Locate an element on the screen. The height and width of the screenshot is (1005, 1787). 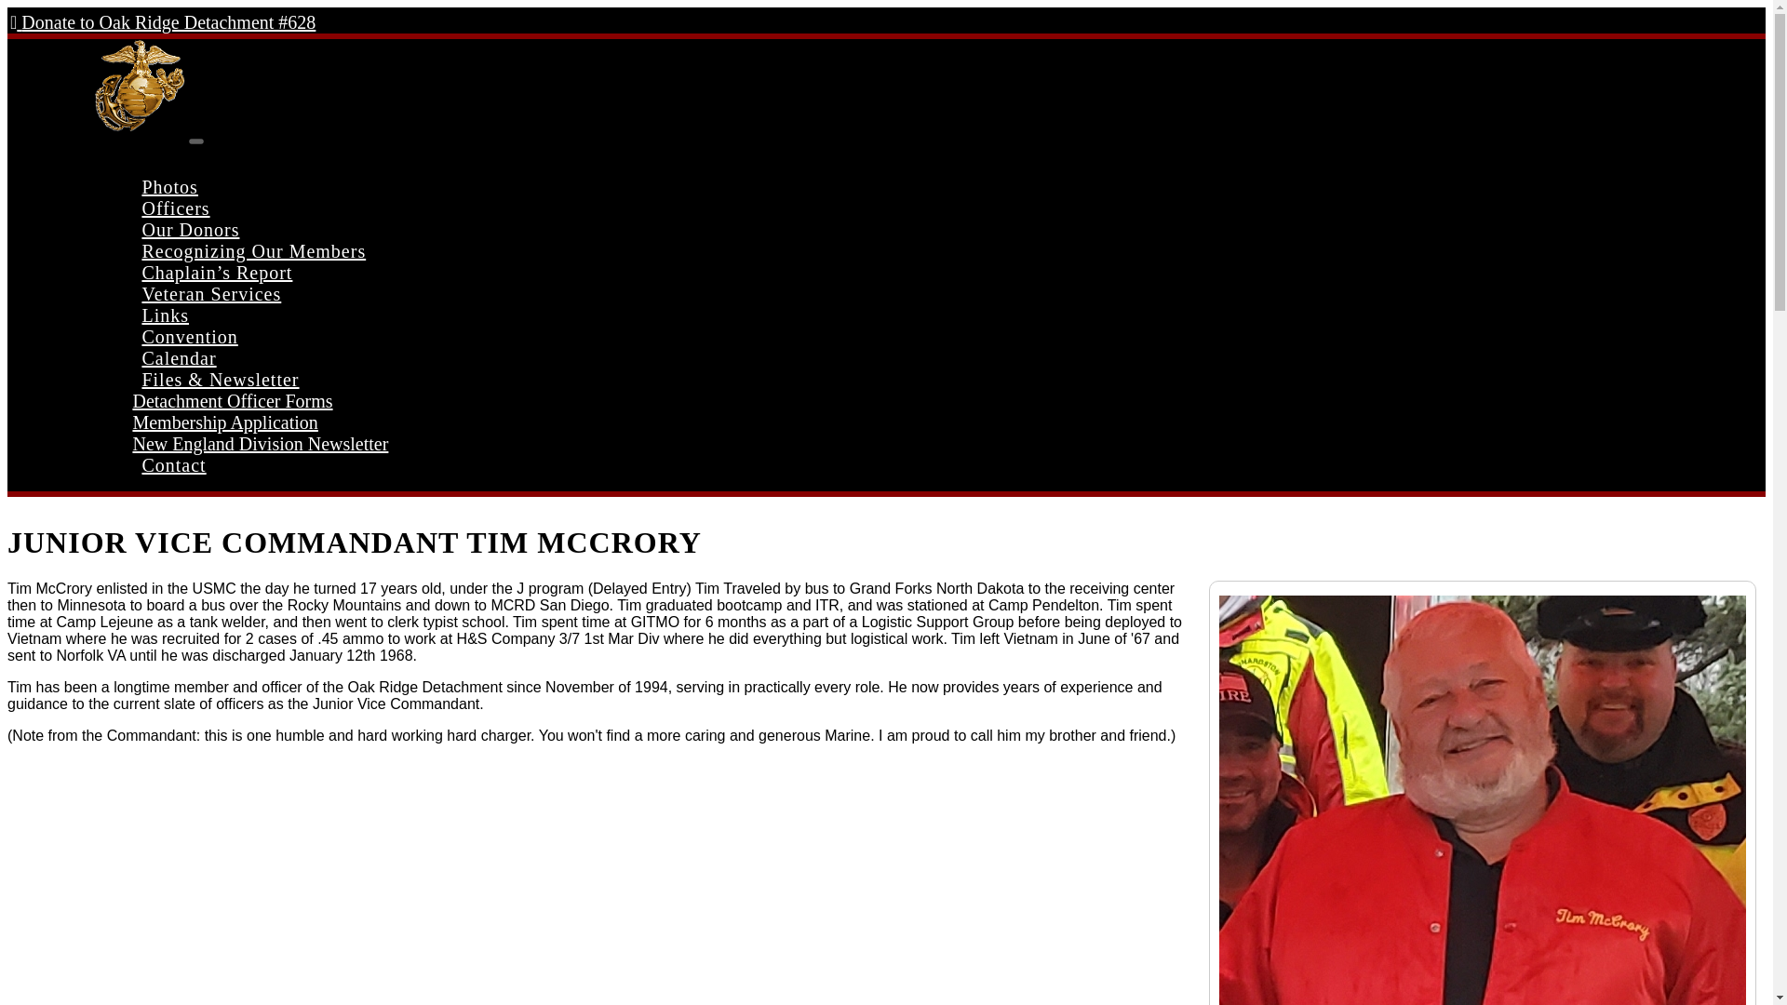
Detachment Officer Forms is located at coordinates (233, 400).